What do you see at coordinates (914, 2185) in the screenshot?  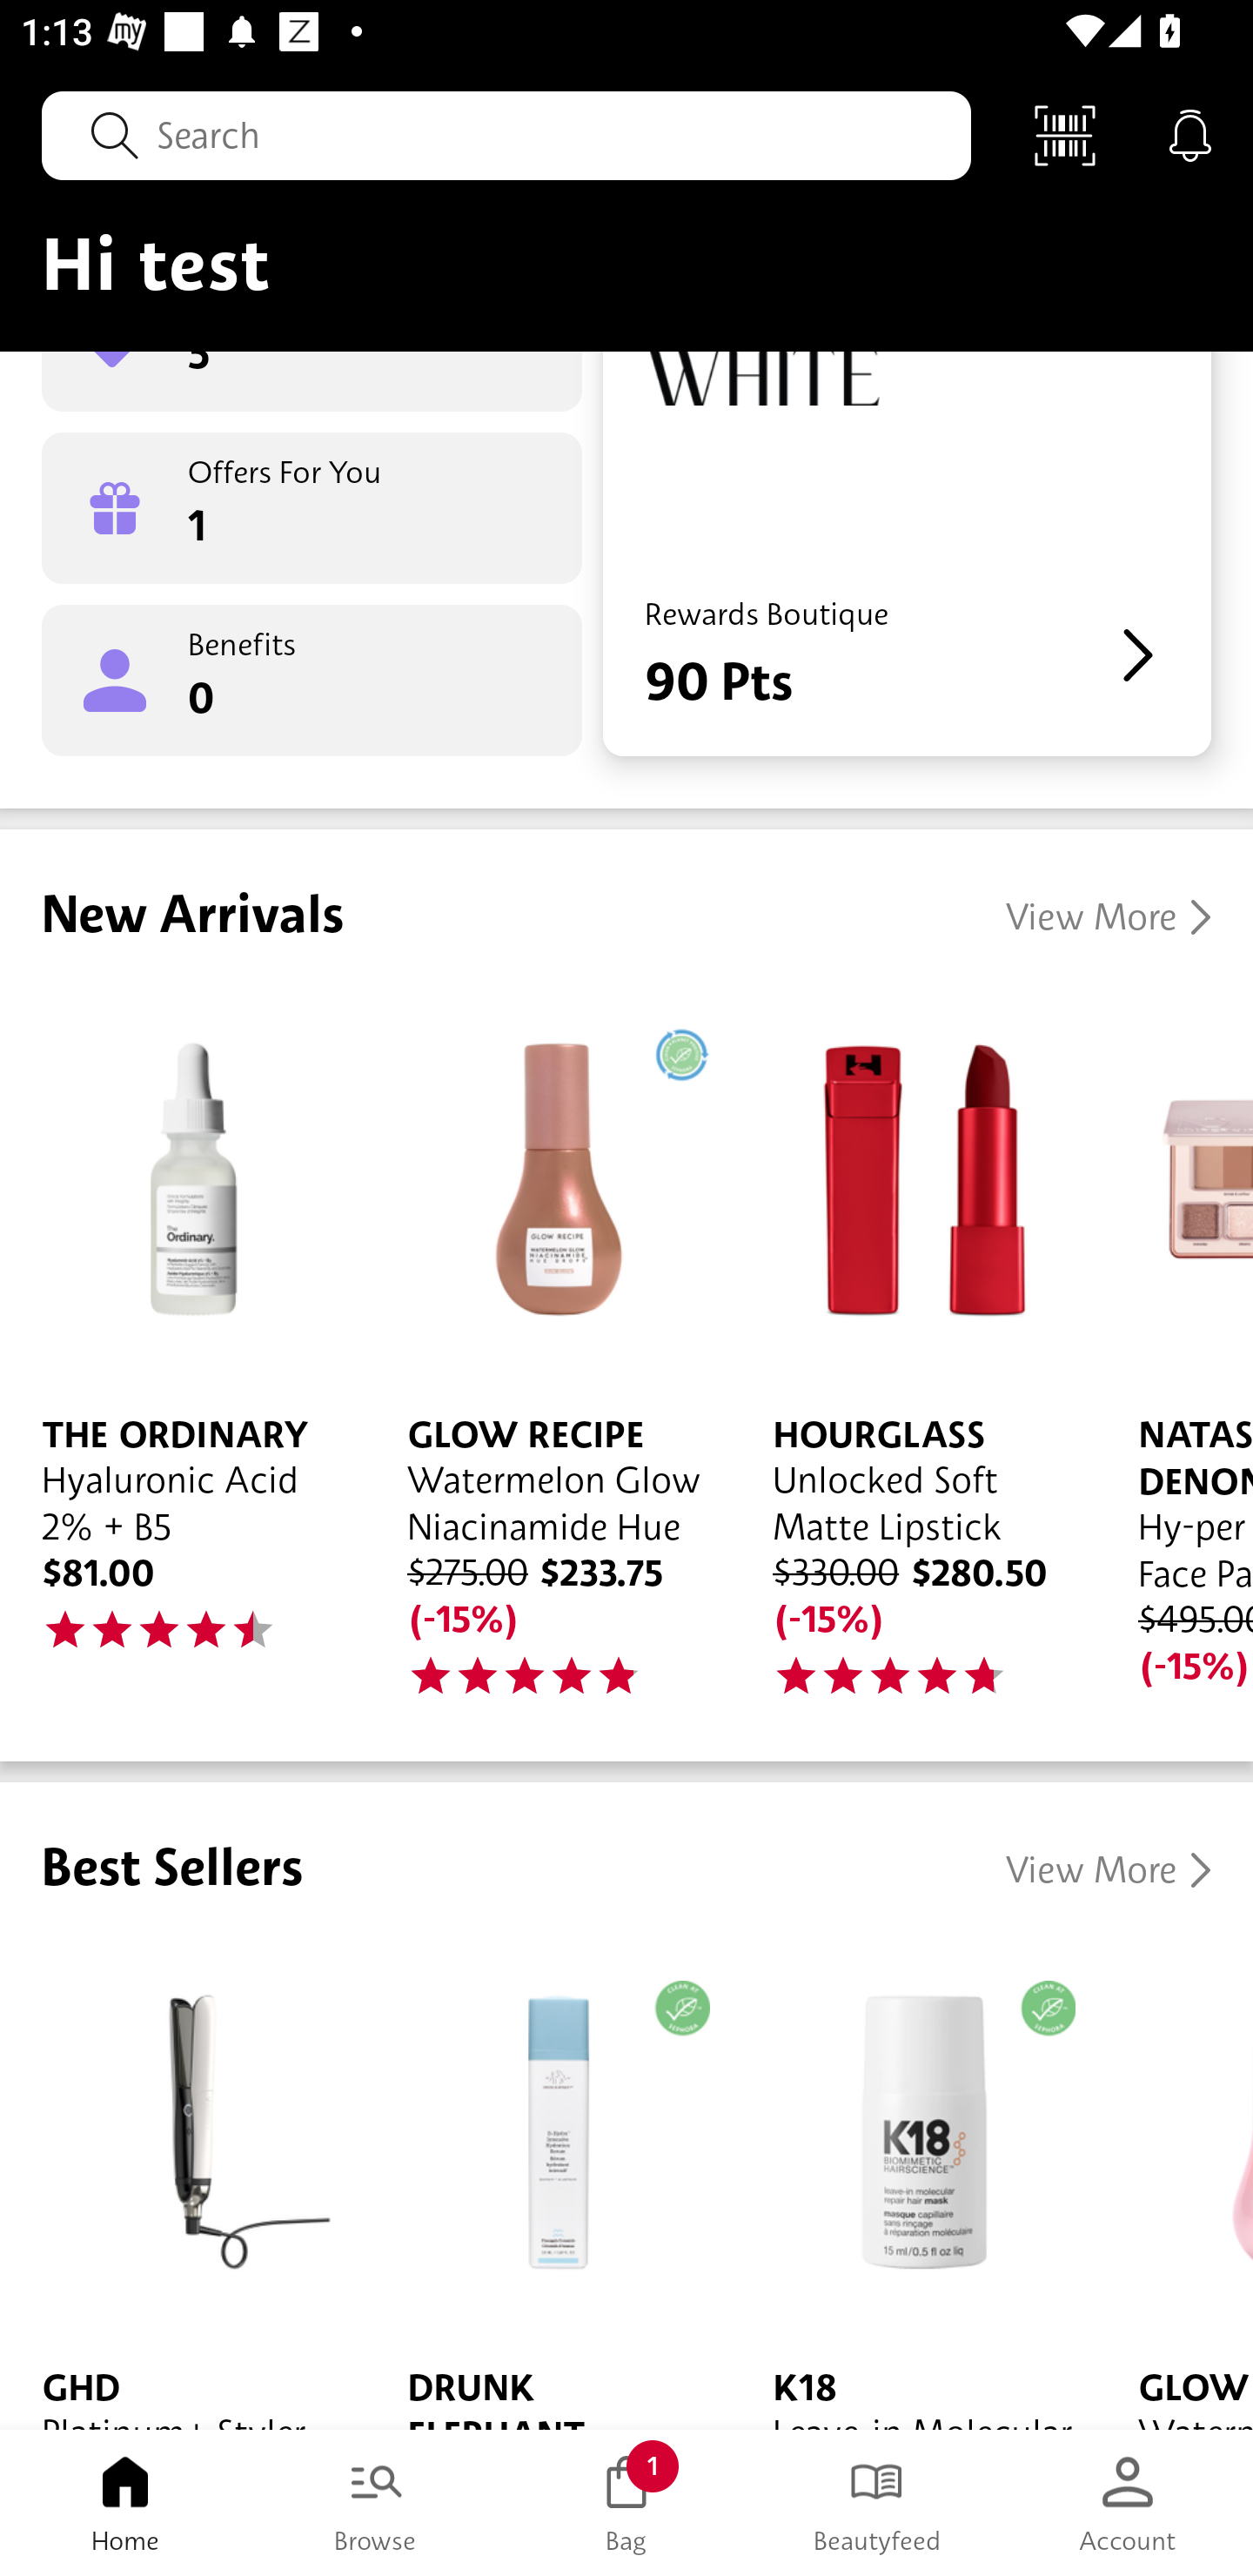 I see `K18 Leave-in Molecular Repair Hair Mask` at bounding box center [914, 2185].